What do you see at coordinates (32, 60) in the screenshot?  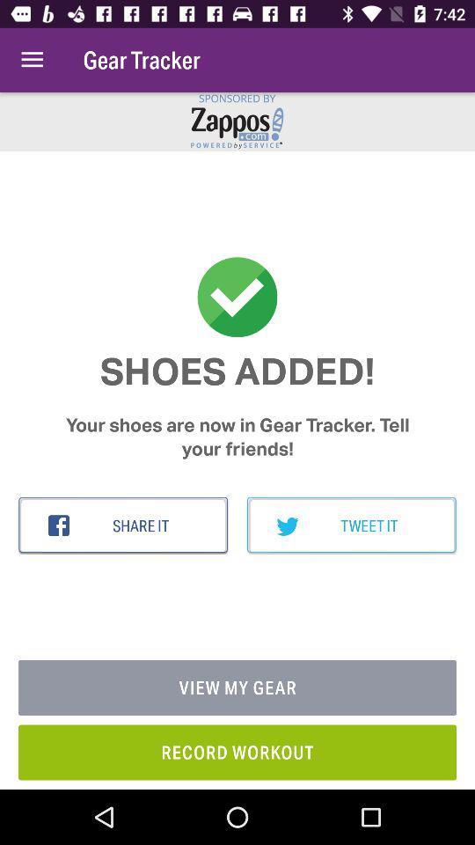 I see `press item above the shoes added! item` at bounding box center [32, 60].